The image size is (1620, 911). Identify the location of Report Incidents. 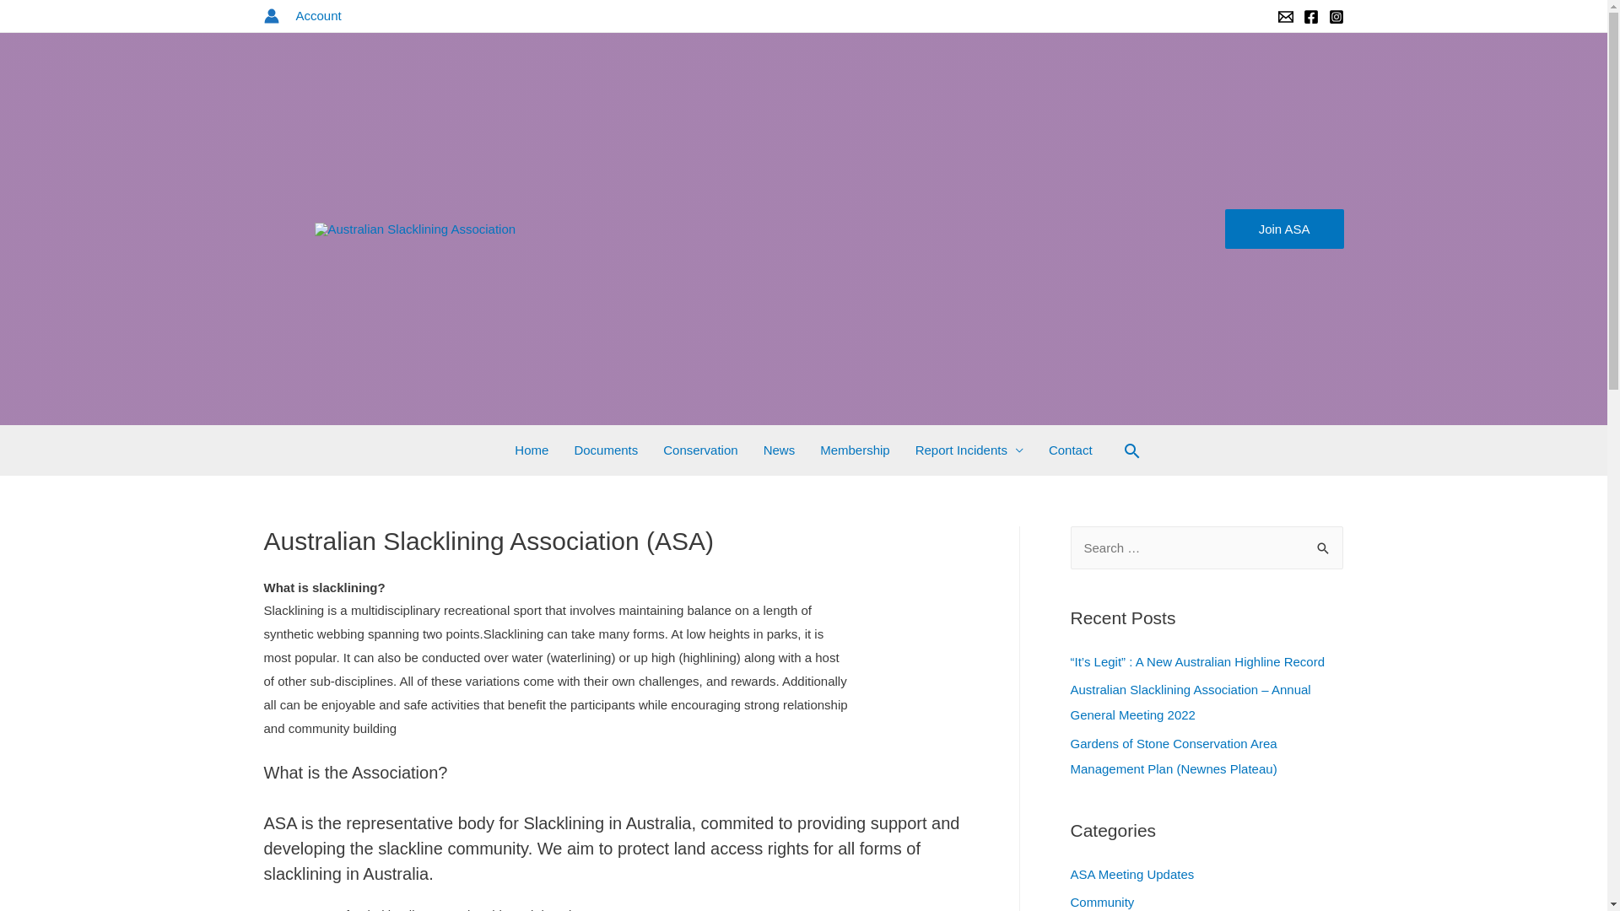
(969, 450).